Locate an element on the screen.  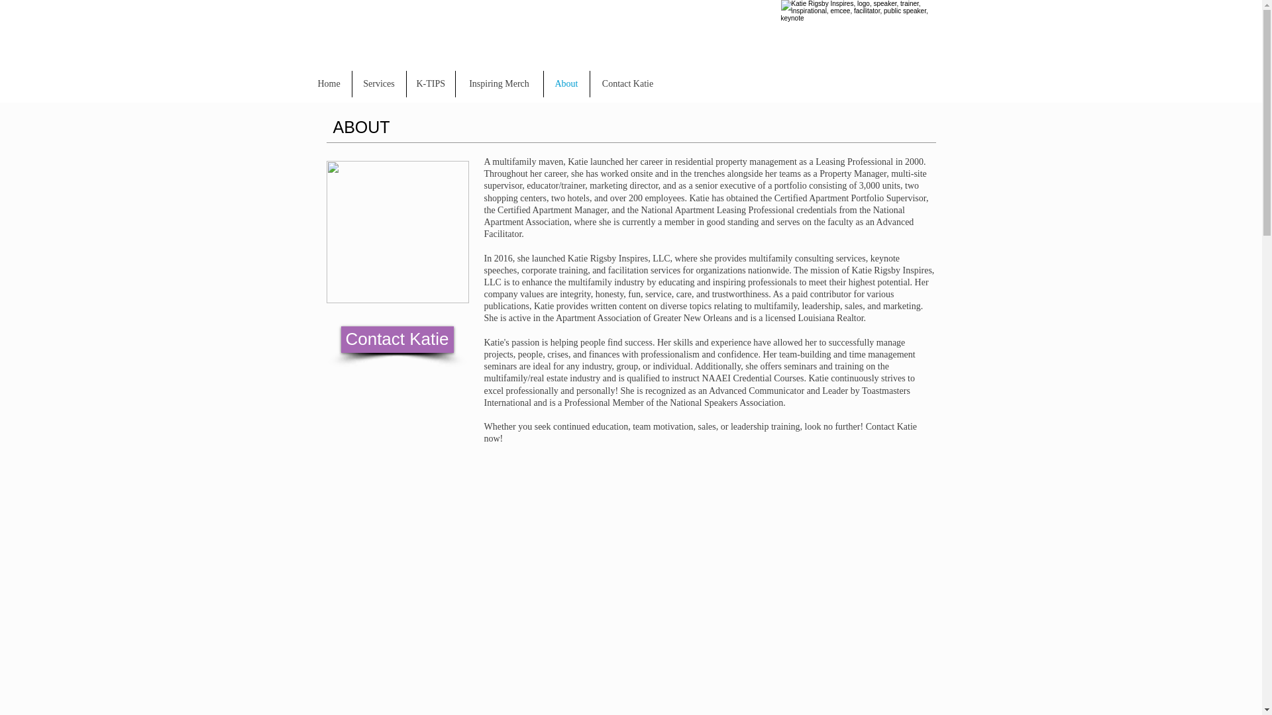
Contact Katie is located at coordinates (396, 339).